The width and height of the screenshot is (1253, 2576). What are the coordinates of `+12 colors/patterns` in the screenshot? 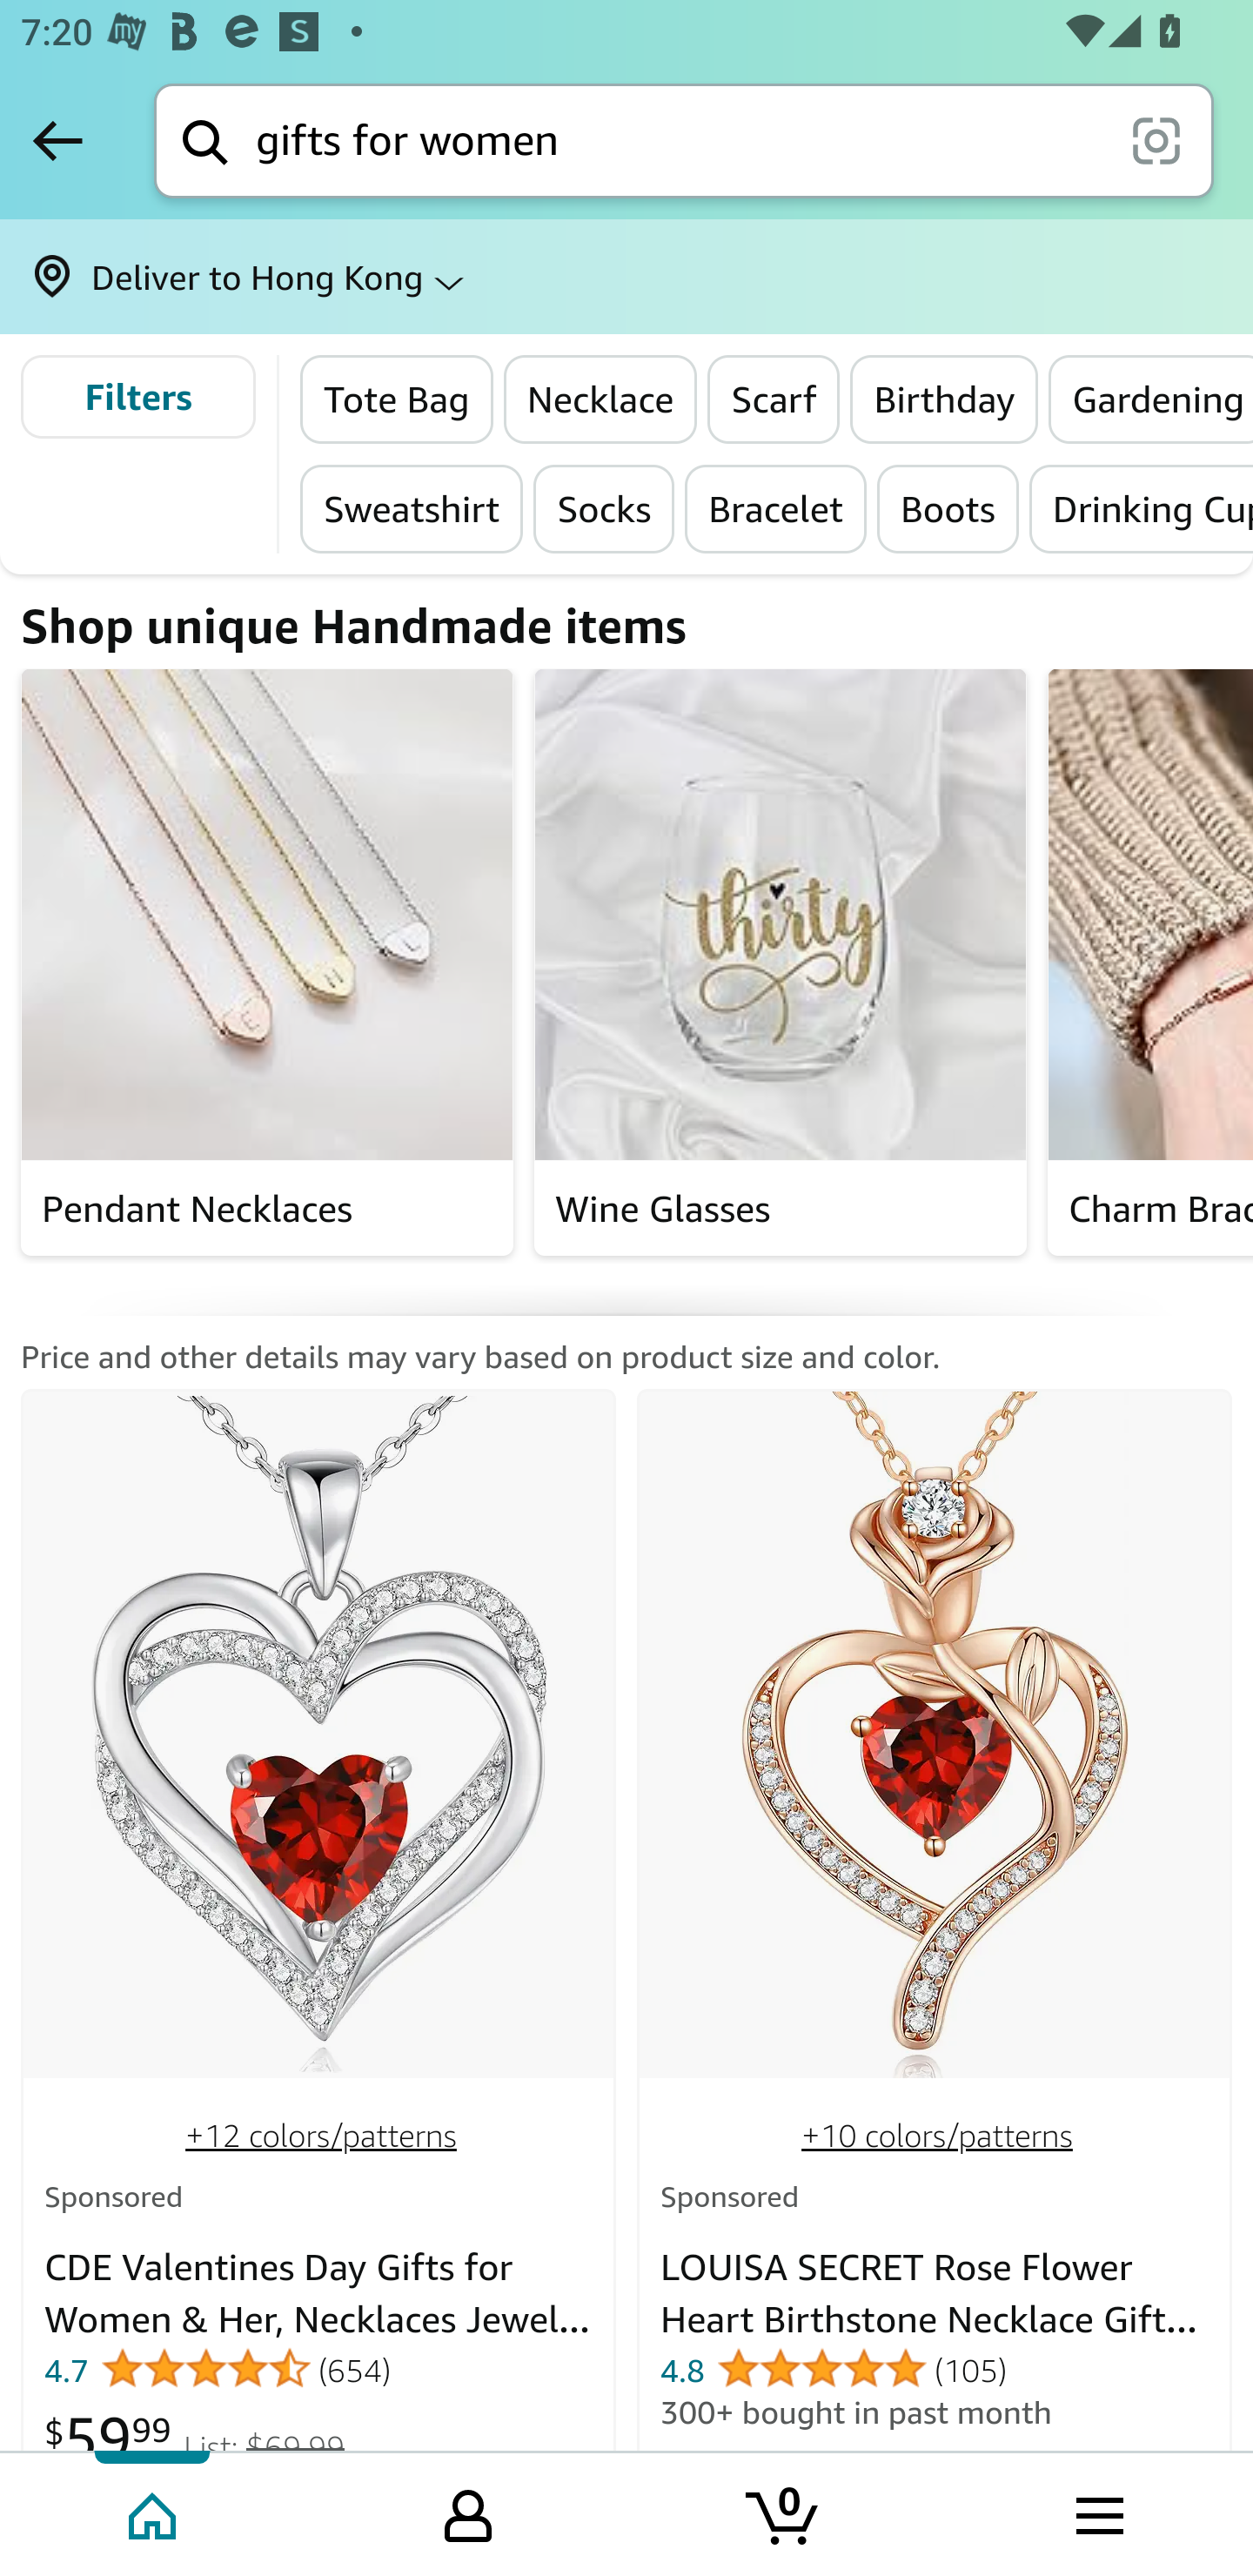 It's located at (321, 2137).